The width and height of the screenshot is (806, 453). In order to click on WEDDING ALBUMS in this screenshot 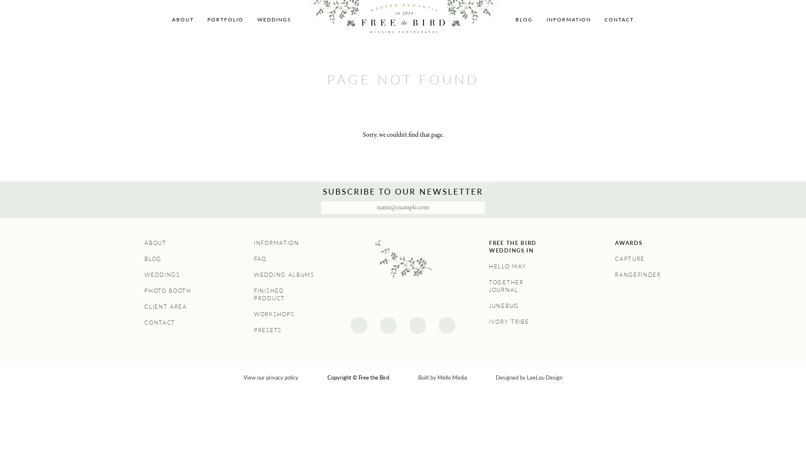, I will do `click(284, 275)`.